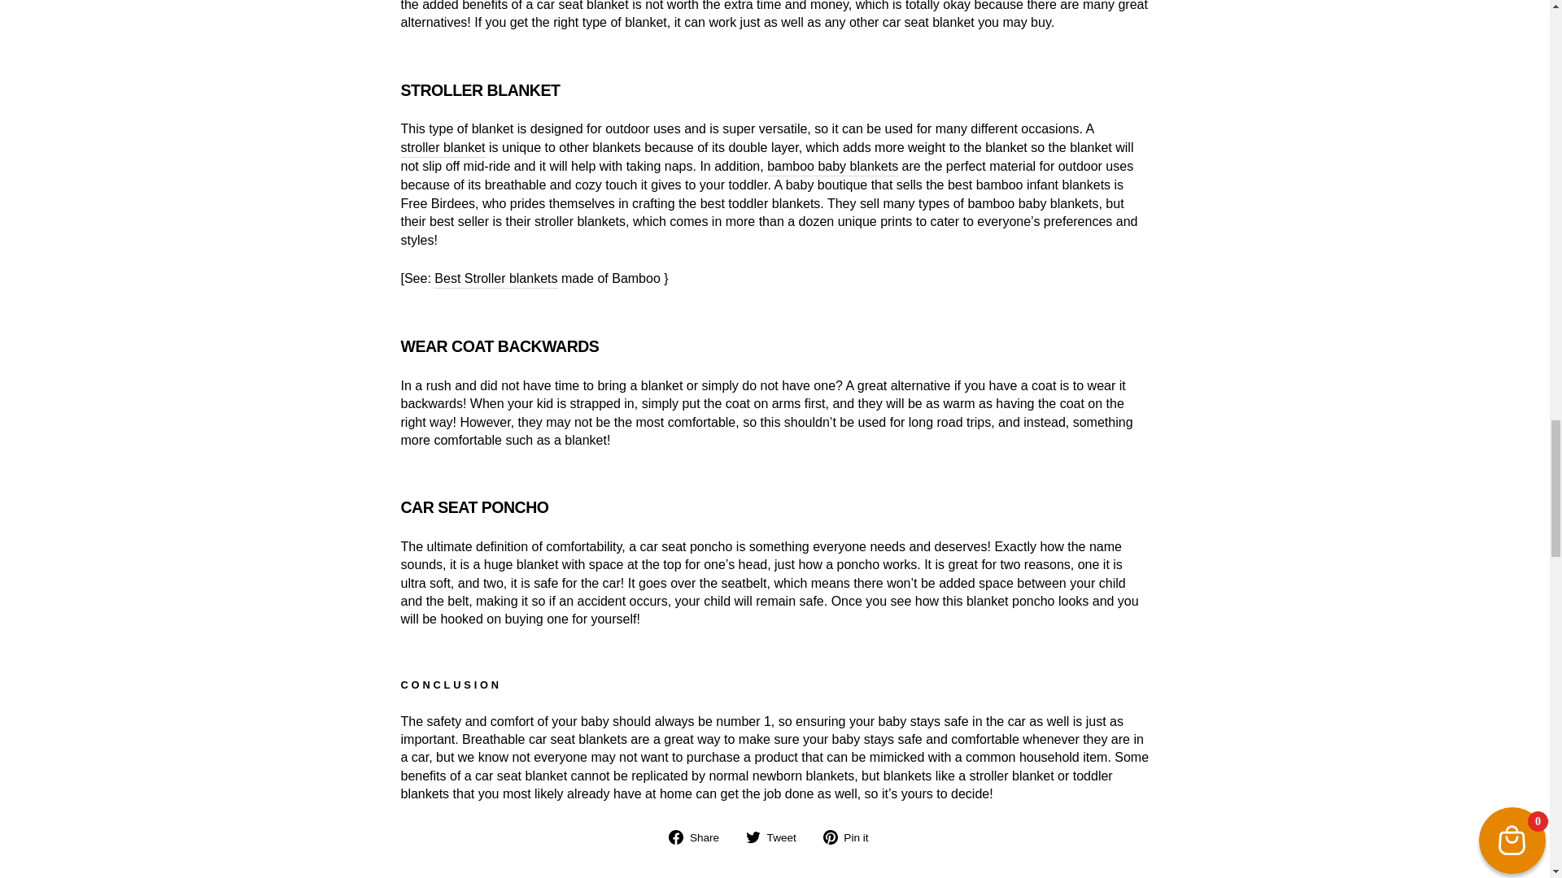 The width and height of the screenshot is (1562, 878). What do you see at coordinates (851, 837) in the screenshot?
I see `Pin on Pinterest` at bounding box center [851, 837].